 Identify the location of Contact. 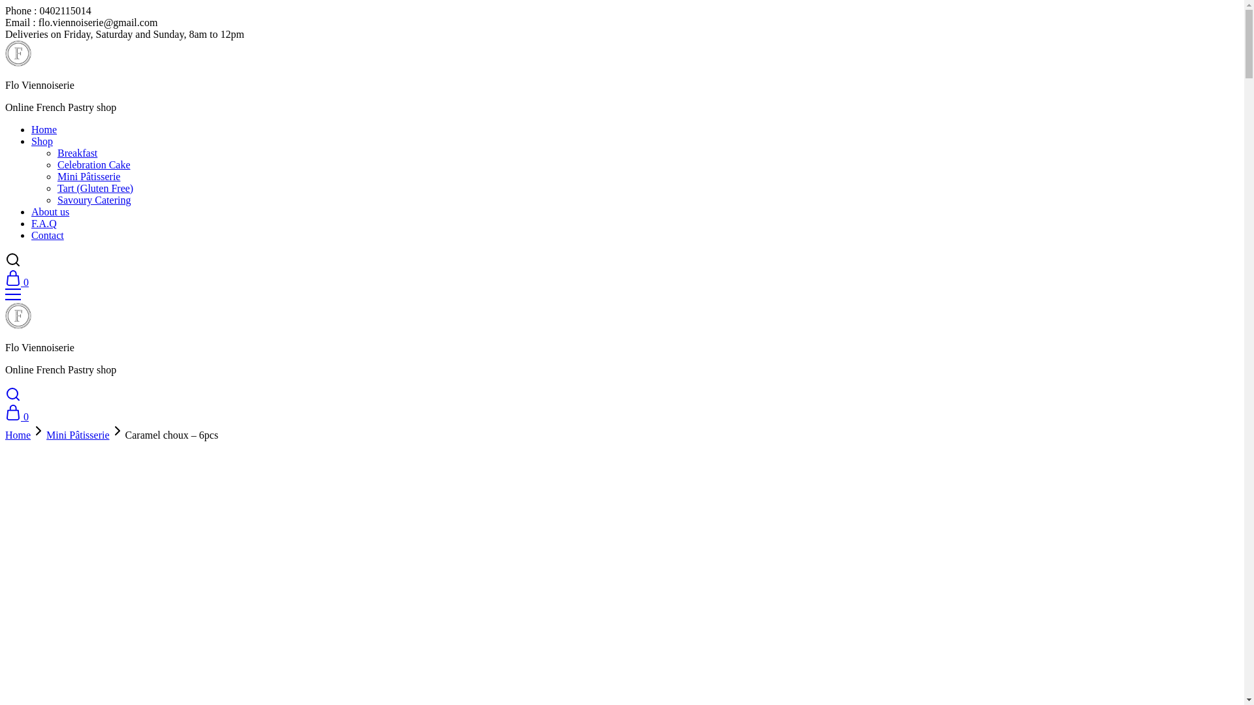
(48, 235).